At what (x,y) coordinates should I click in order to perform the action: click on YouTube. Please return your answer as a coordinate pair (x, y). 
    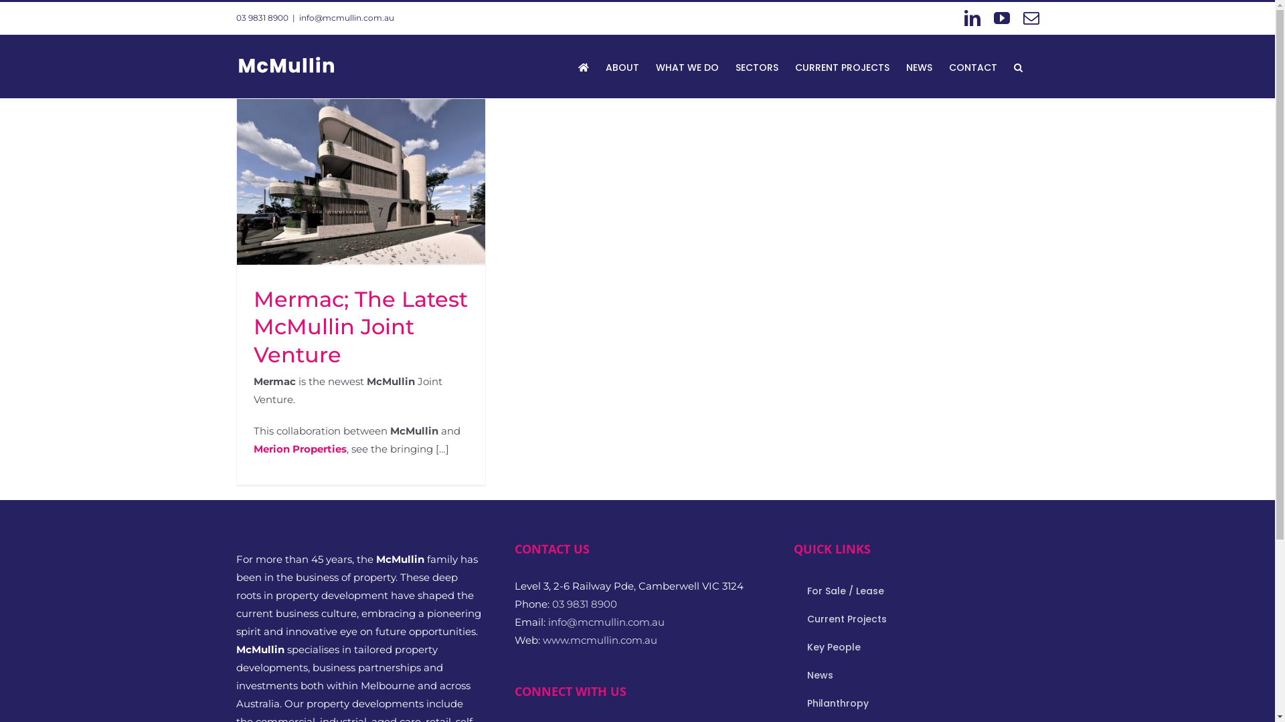
    Looking at the image, I should click on (1001, 17).